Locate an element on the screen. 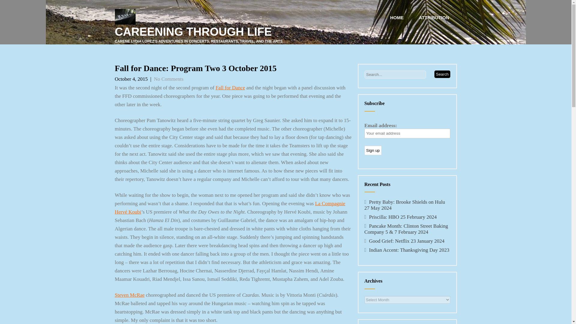 The image size is (576, 324). Search is located at coordinates (442, 74).